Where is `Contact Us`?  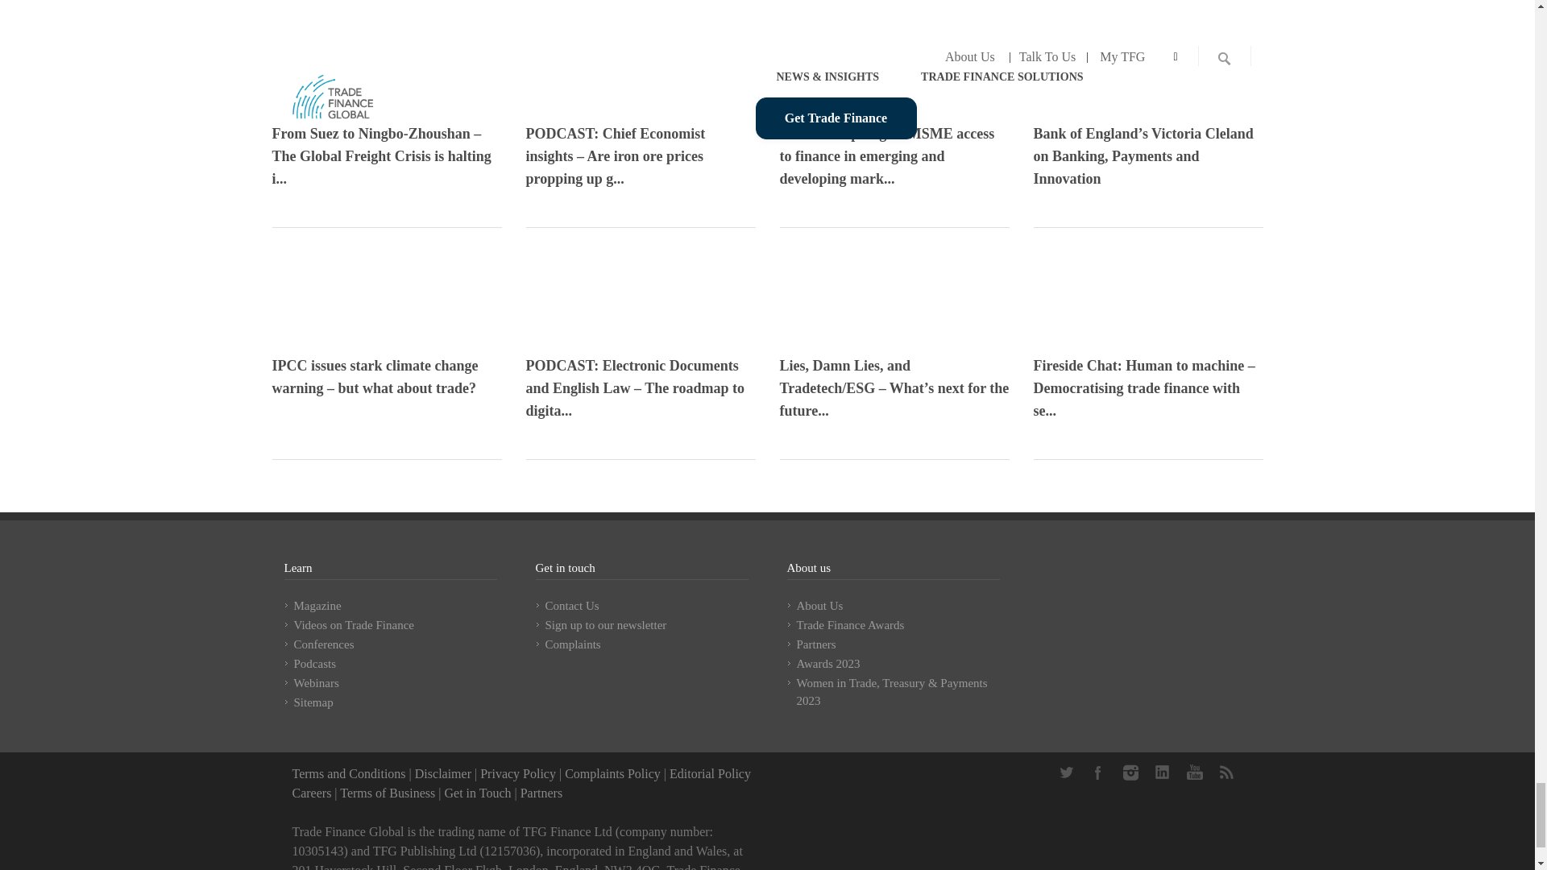
Contact Us is located at coordinates (477, 793).